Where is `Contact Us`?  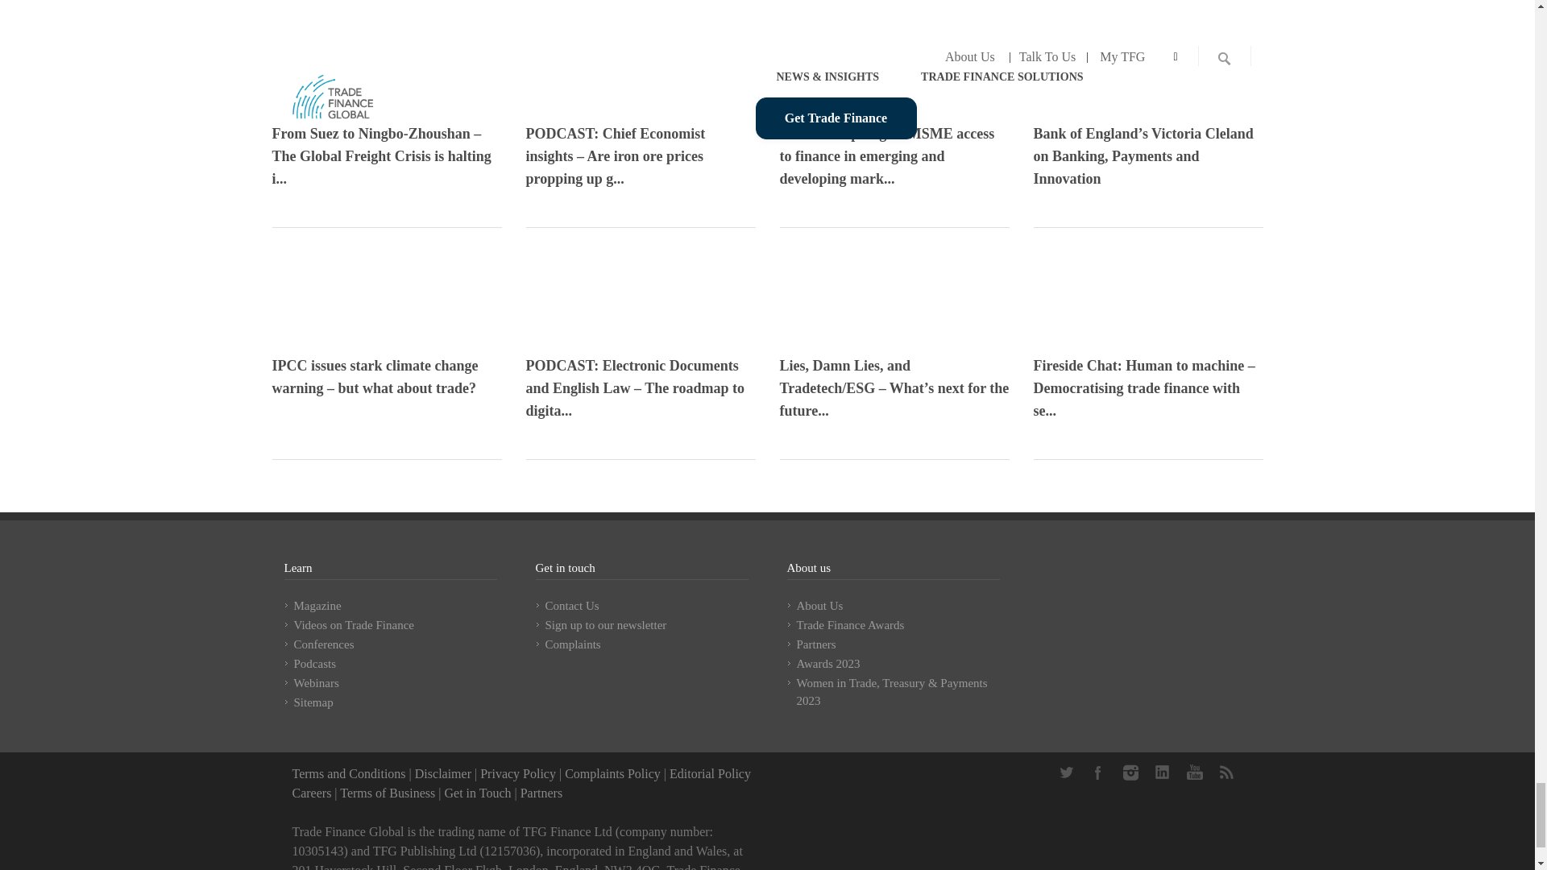
Contact Us is located at coordinates (477, 793).